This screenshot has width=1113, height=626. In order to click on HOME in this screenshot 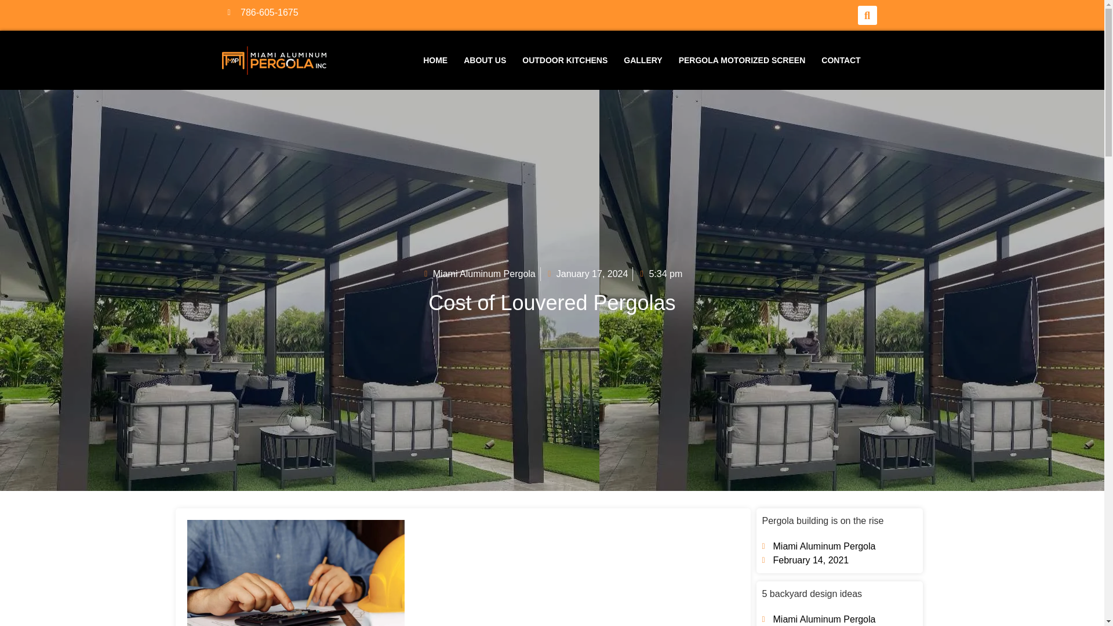, I will do `click(435, 60)`.